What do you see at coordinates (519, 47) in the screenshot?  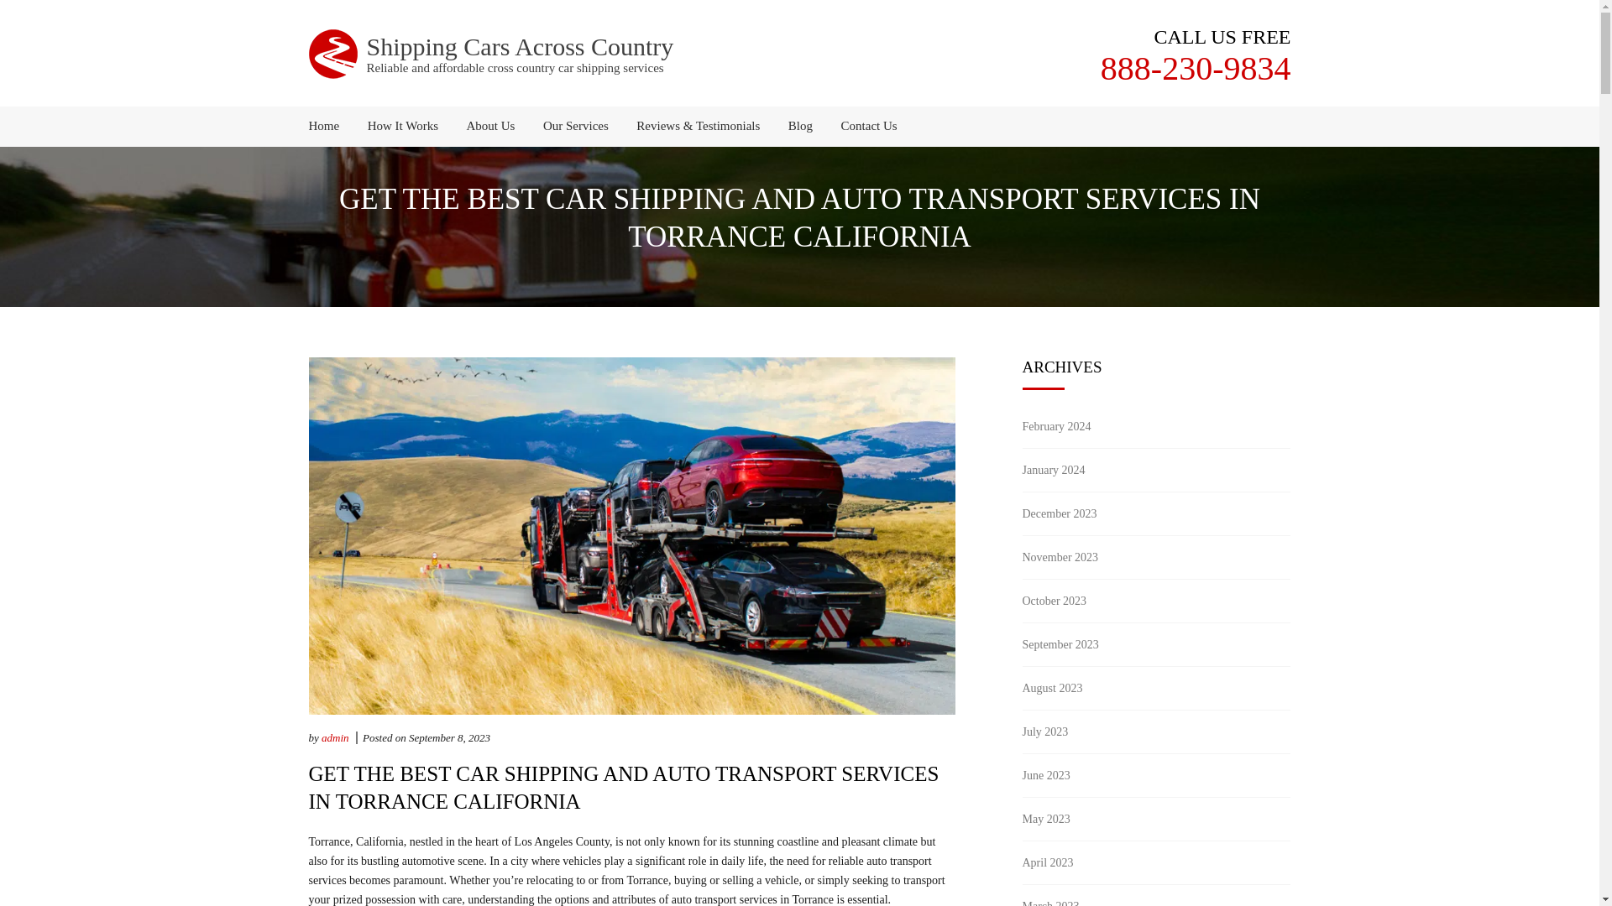 I see `Shipping Cars Across Country` at bounding box center [519, 47].